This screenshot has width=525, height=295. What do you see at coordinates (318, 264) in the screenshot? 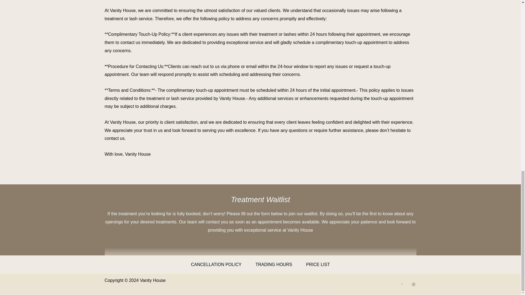
I see `PRICE LIST` at bounding box center [318, 264].